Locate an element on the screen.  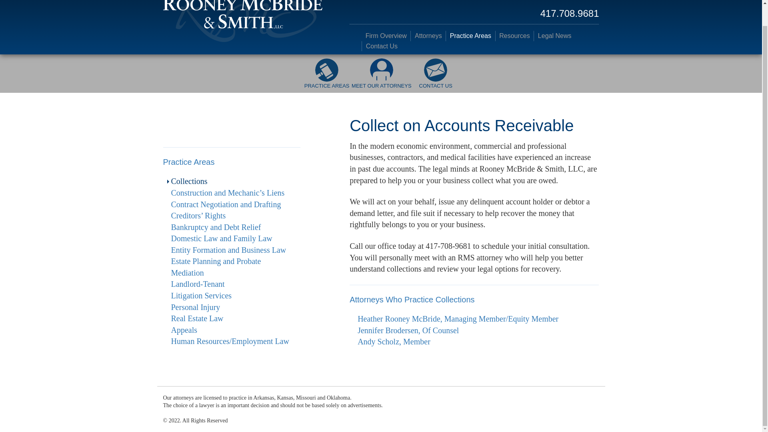
Domestic Law and Family Law is located at coordinates (222, 238).